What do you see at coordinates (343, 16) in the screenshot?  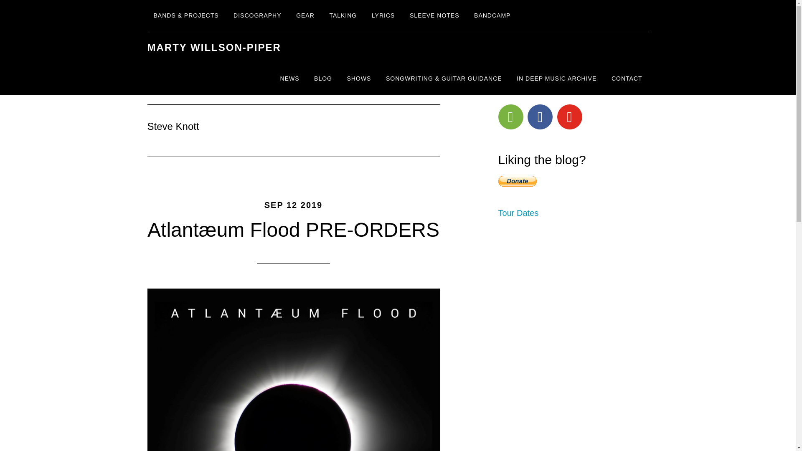 I see `TALKING` at bounding box center [343, 16].